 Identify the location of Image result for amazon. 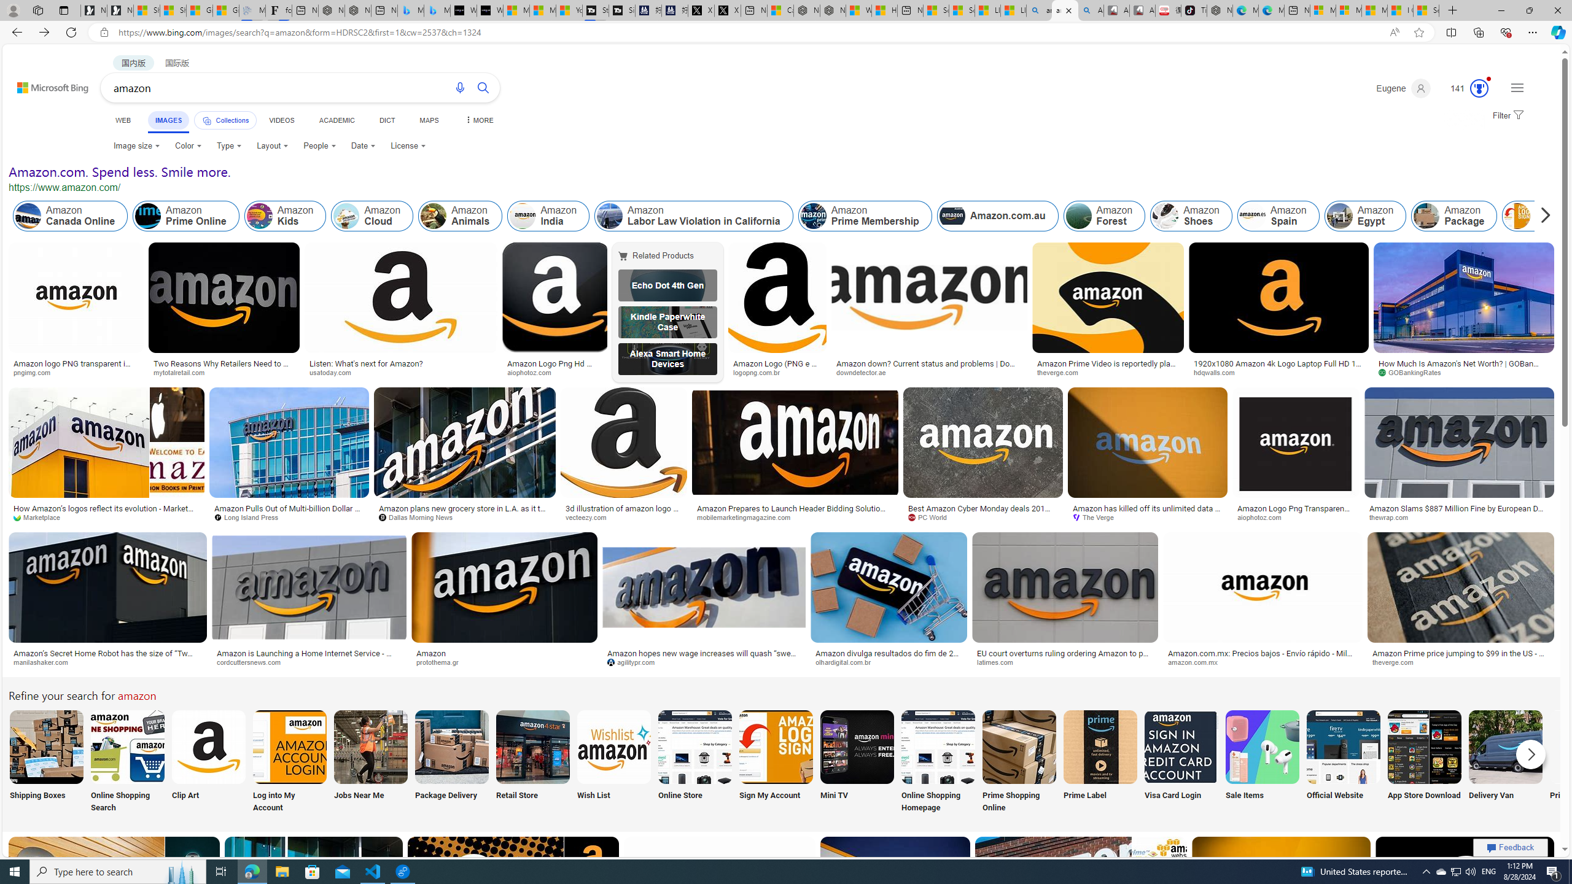
(1465, 891).